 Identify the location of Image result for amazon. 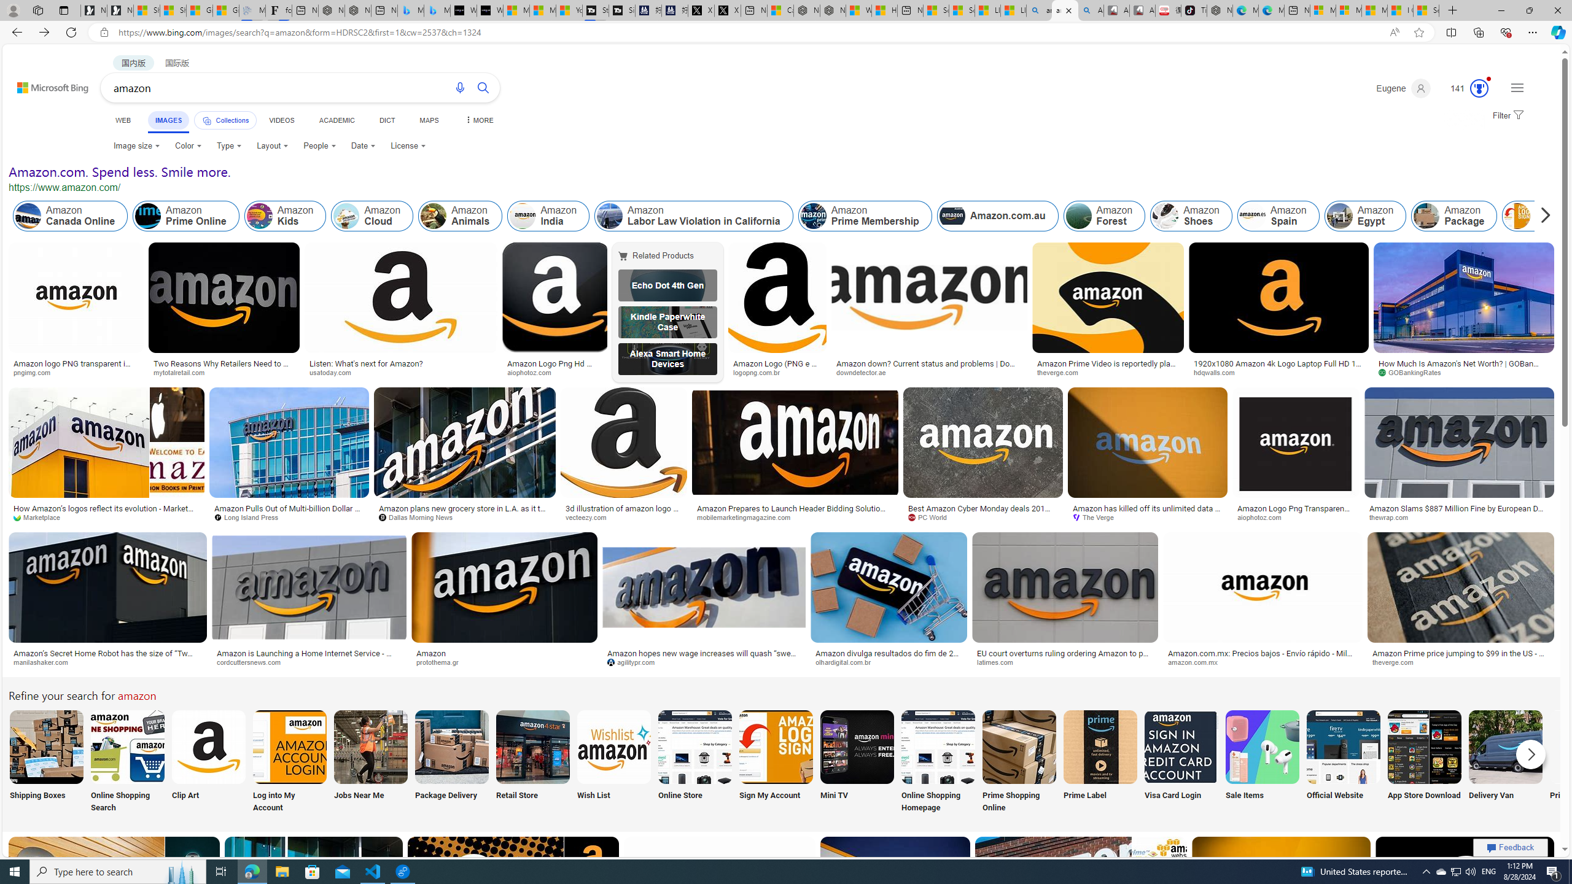
(1465, 891).